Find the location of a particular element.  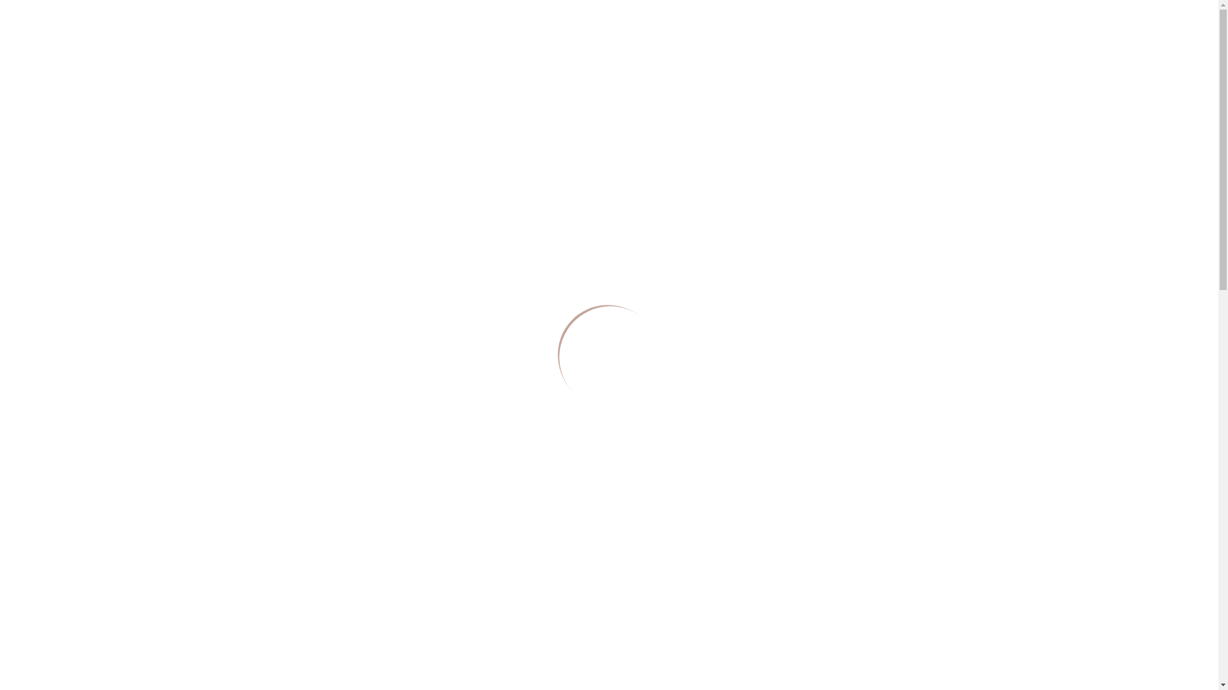

about is located at coordinates (846, 37).